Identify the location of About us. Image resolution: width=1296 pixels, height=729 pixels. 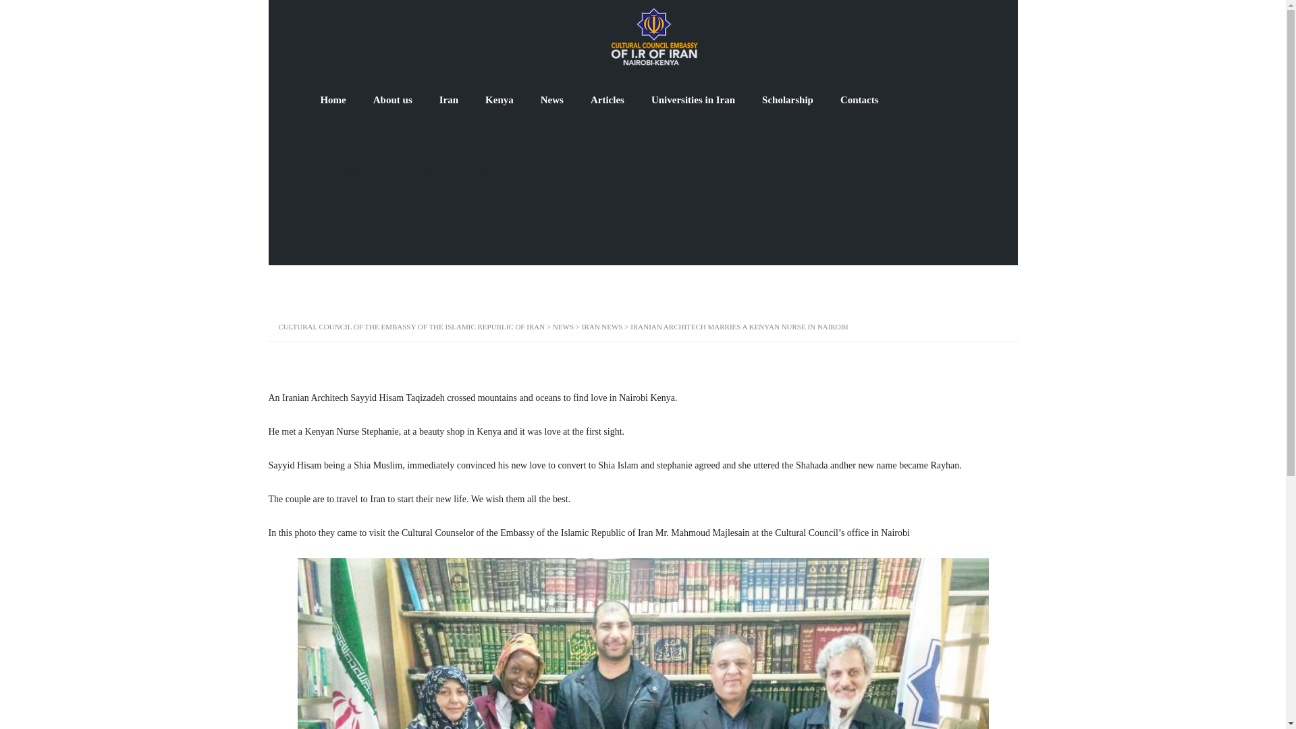
(393, 100).